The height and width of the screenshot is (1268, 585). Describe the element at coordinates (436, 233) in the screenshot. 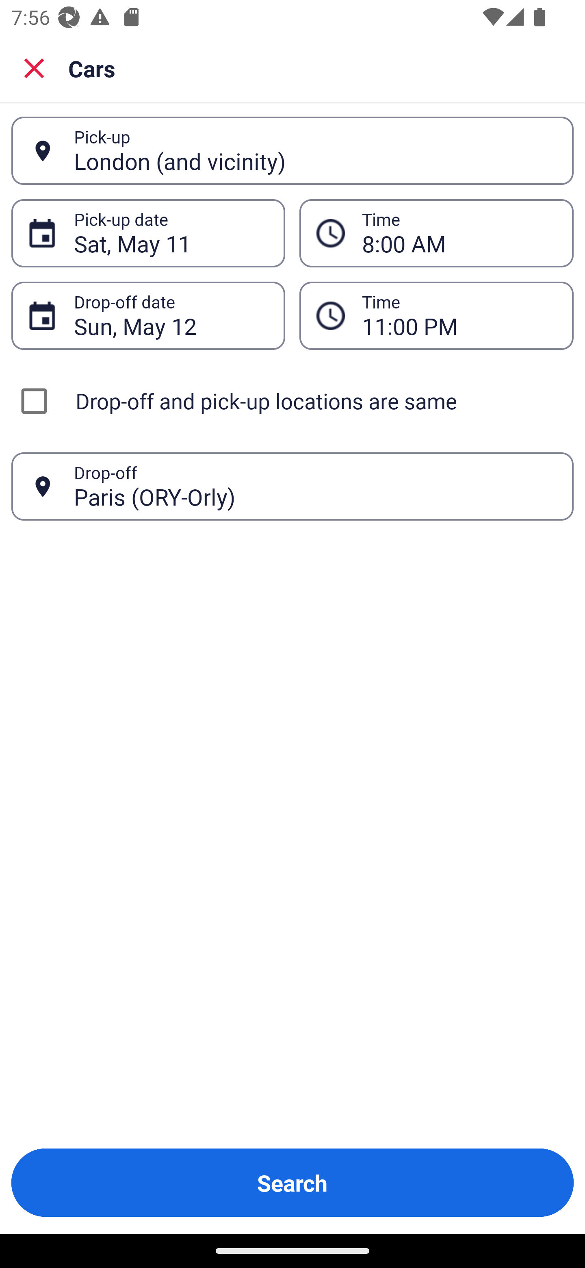

I see `8:00 AM` at that location.